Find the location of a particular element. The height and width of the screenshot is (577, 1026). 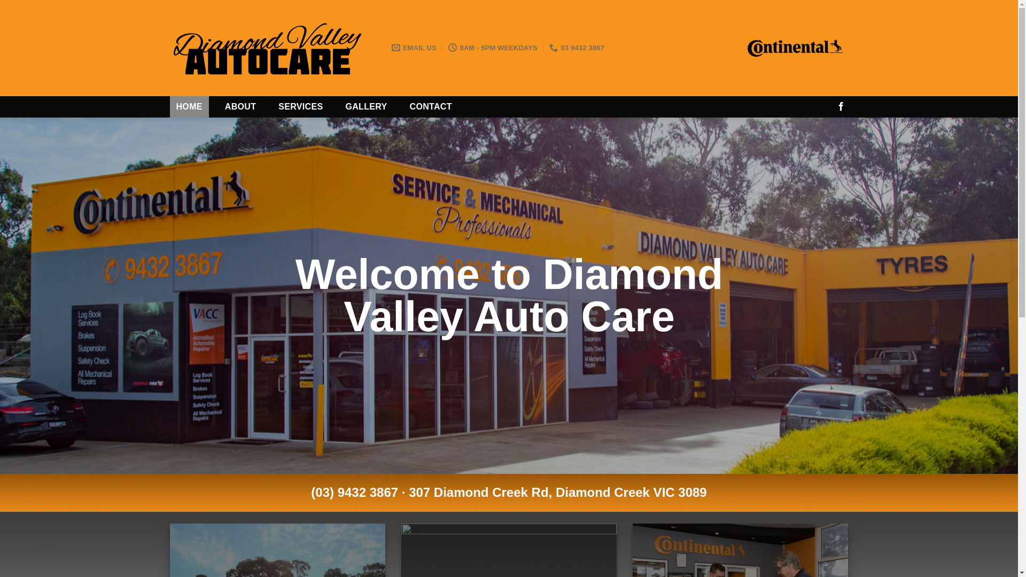

8AM - 5PM WEEKDAYS is located at coordinates (493, 48).